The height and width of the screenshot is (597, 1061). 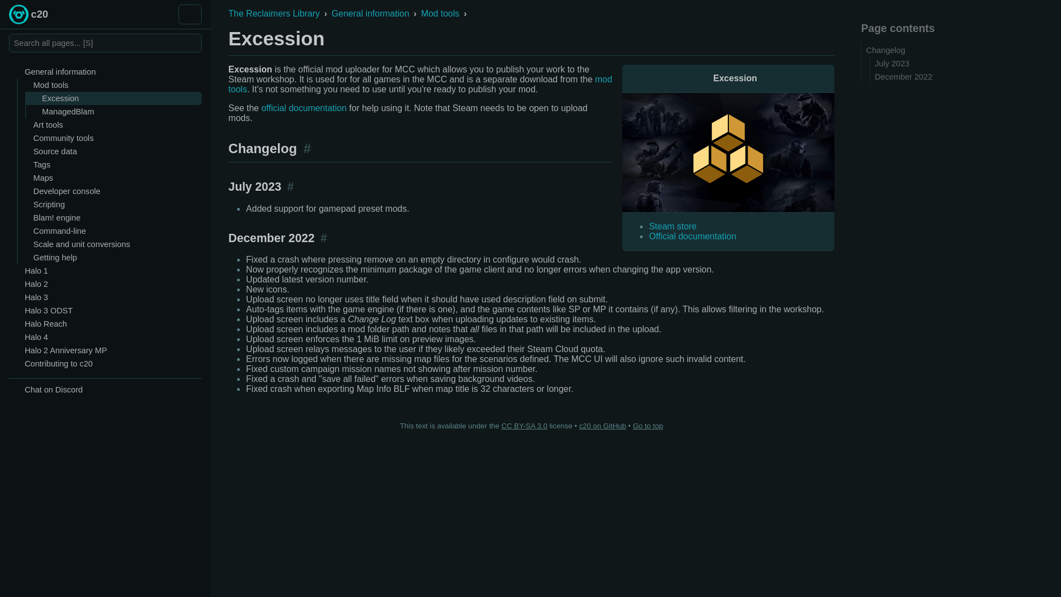 What do you see at coordinates (808, 41) in the screenshot?
I see `Edit` at bounding box center [808, 41].